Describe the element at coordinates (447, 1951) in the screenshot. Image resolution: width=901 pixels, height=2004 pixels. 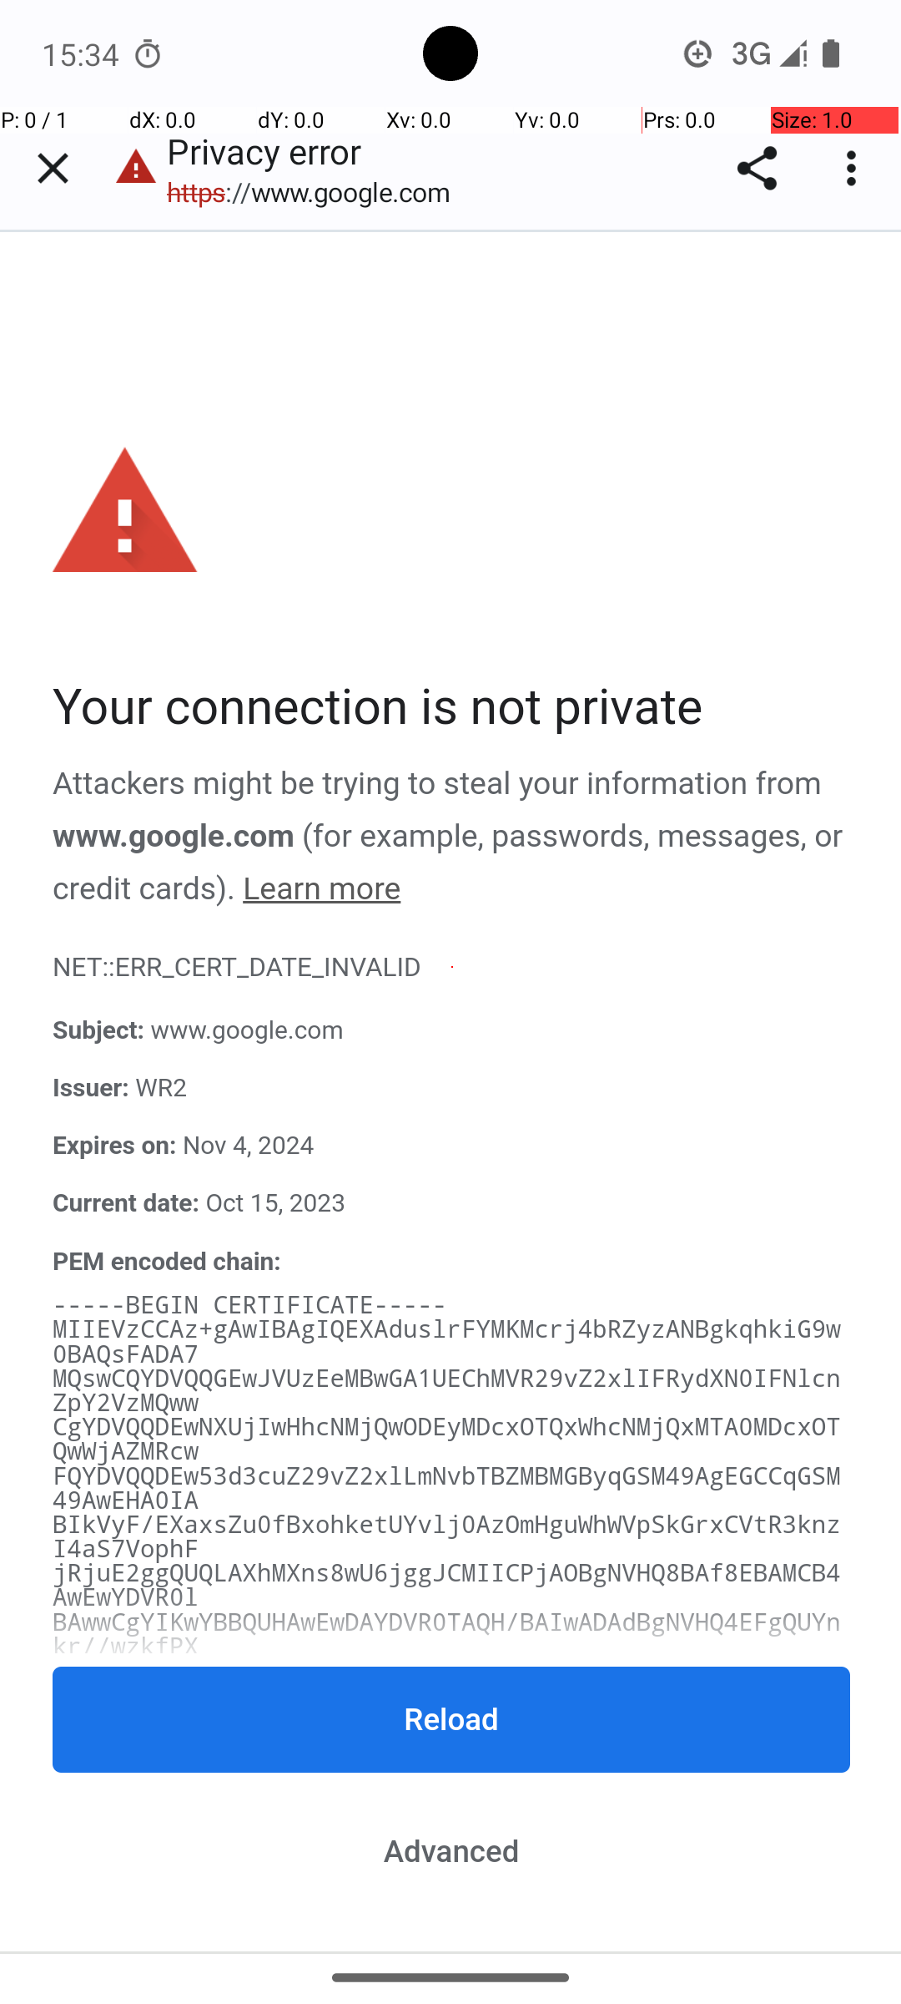
I see `w1FIWUZxH7WbAAABkUWr9HcAAAQDAEcwRQIgBX6vaf0Siq0brdVZWsN2Xi8NEy1j` at that location.